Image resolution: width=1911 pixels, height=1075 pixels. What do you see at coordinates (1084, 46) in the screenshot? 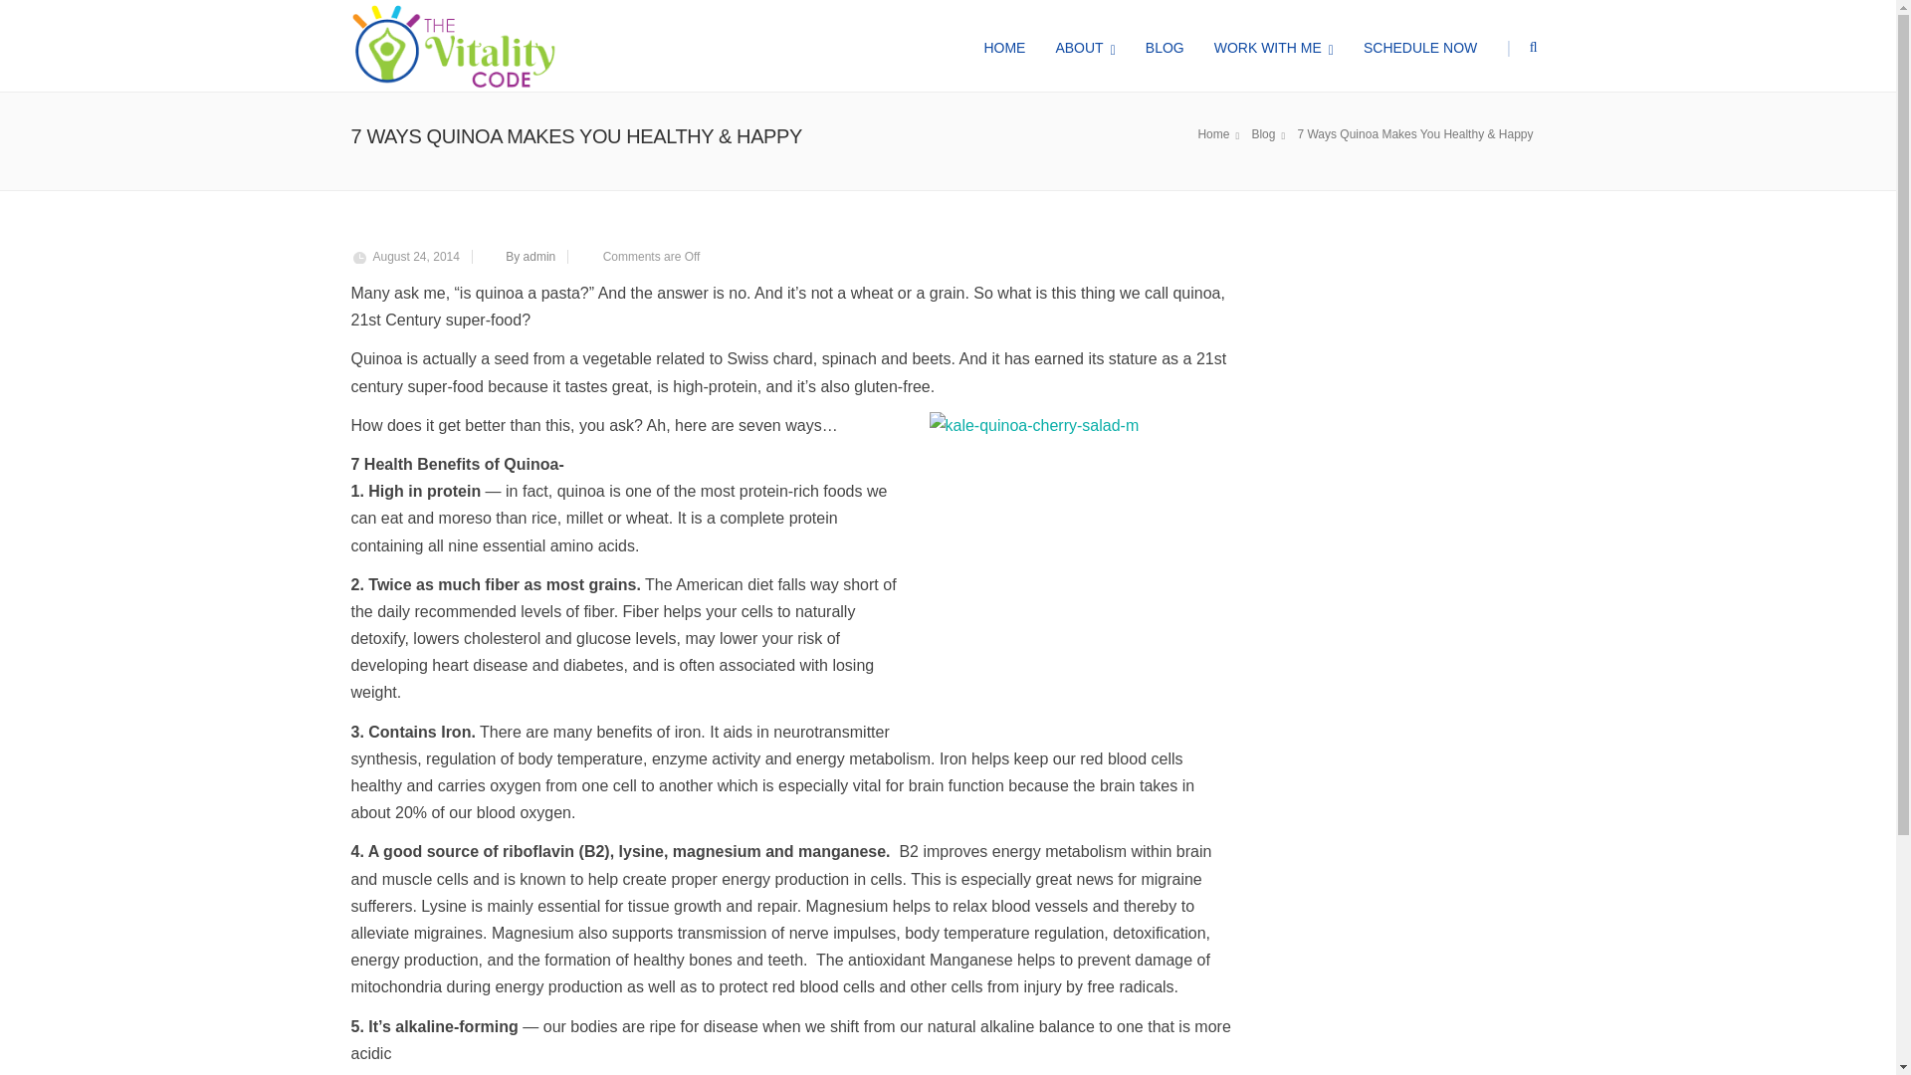
I see `ABOUT` at bounding box center [1084, 46].